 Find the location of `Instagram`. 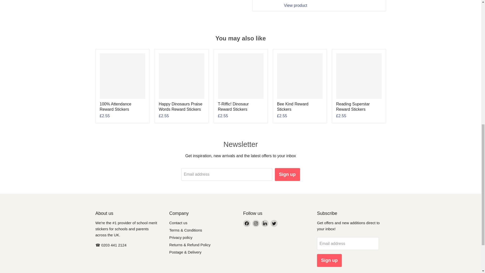

Instagram is located at coordinates (256, 223).